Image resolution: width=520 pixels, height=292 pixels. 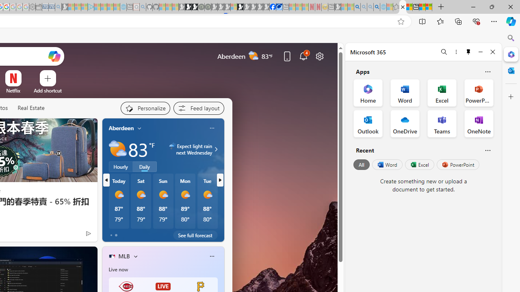 What do you see at coordinates (13, 90) in the screenshot?
I see `Netflix` at bounding box center [13, 90].